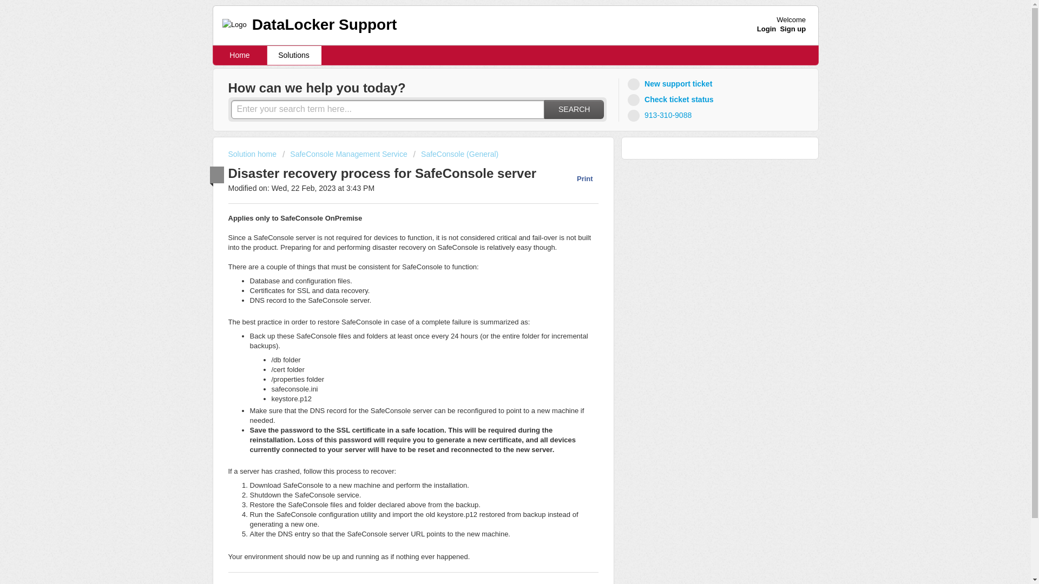 The height and width of the screenshot is (584, 1039). Describe the element at coordinates (574, 109) in the screenshot. I see `SEARCH` at that location.